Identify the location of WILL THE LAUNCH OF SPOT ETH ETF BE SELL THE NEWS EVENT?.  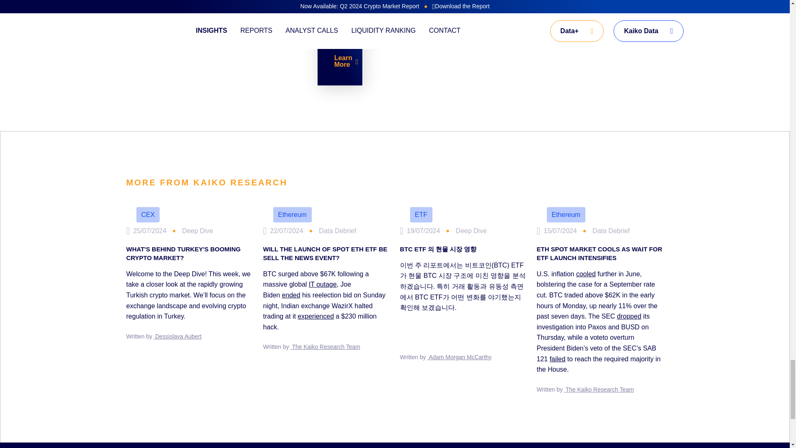
(326, 253).